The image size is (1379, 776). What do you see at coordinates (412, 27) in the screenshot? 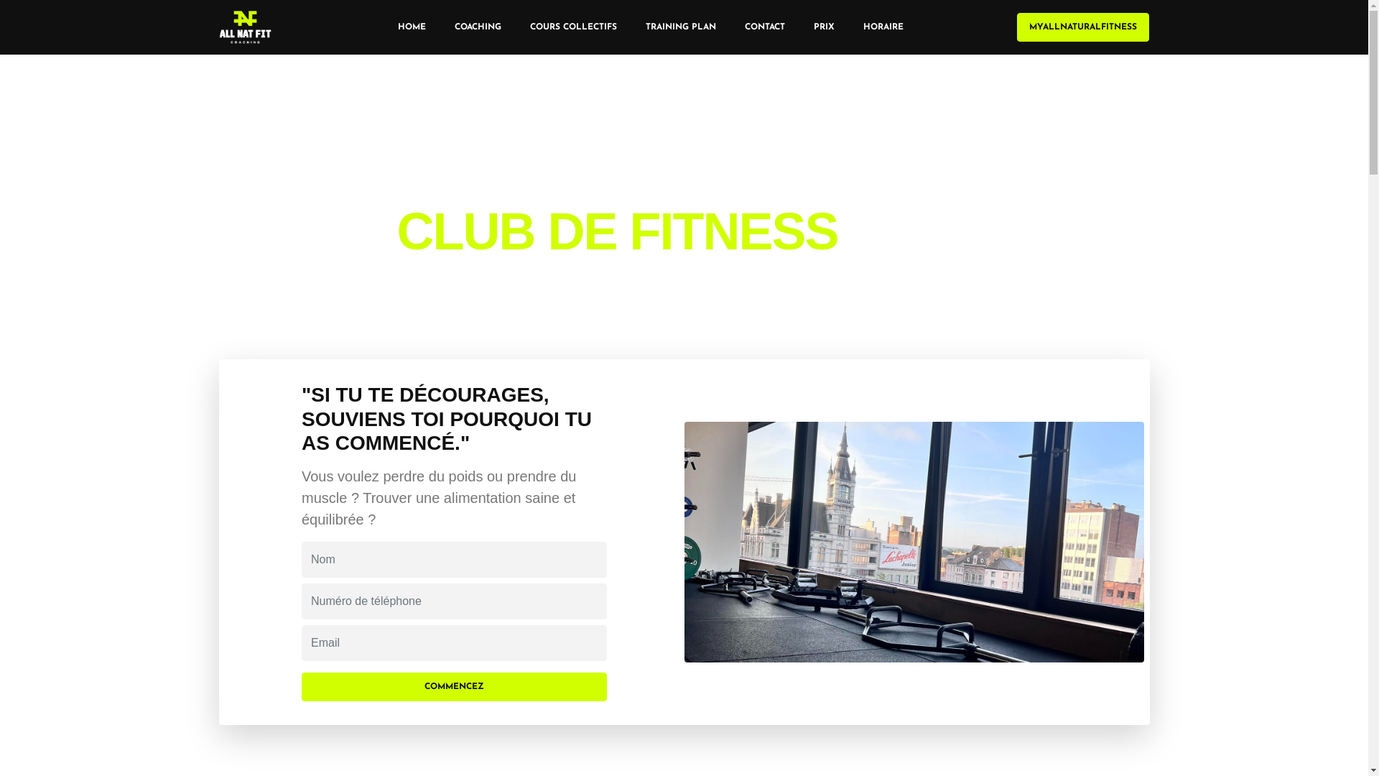
I see `HOME` at bounding box center [412, 27].